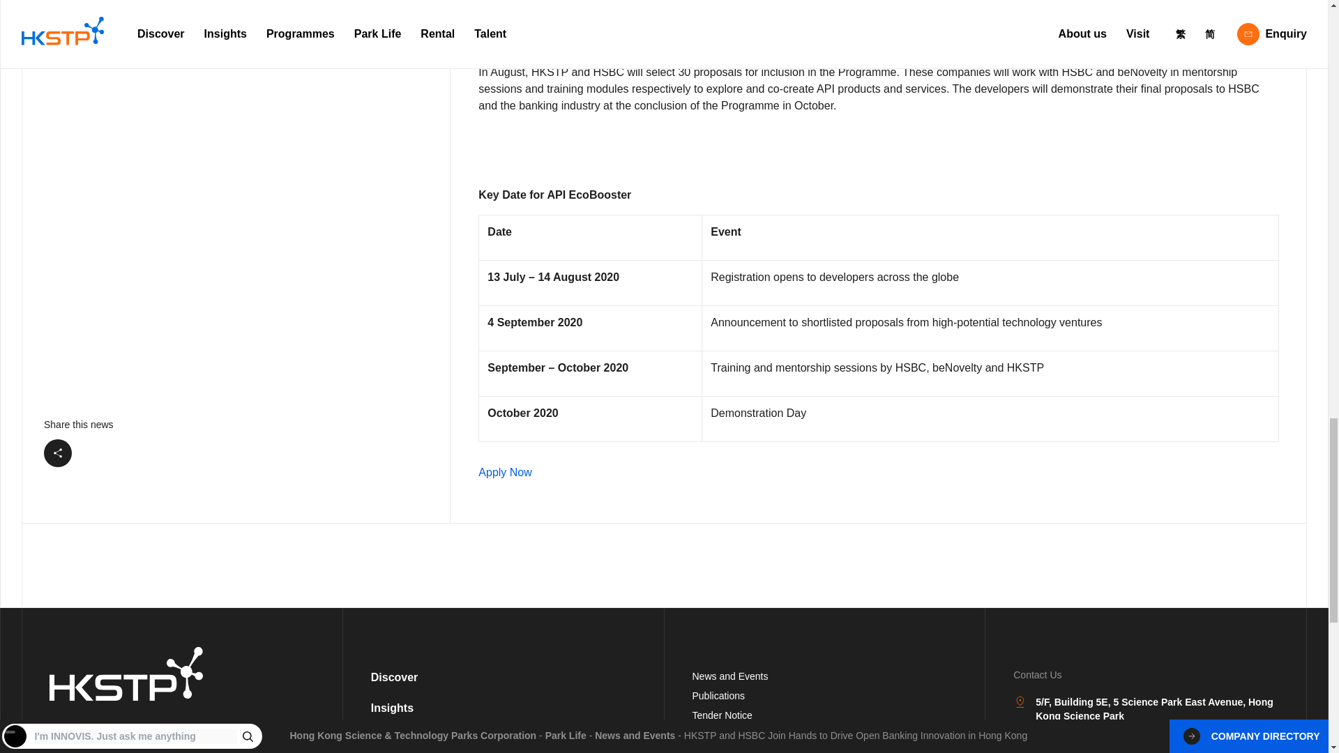 This screenshot has width=1339, height=753. Describe the element at coordinates (394, 677) in the screenshot. I see `Discover` at that location.